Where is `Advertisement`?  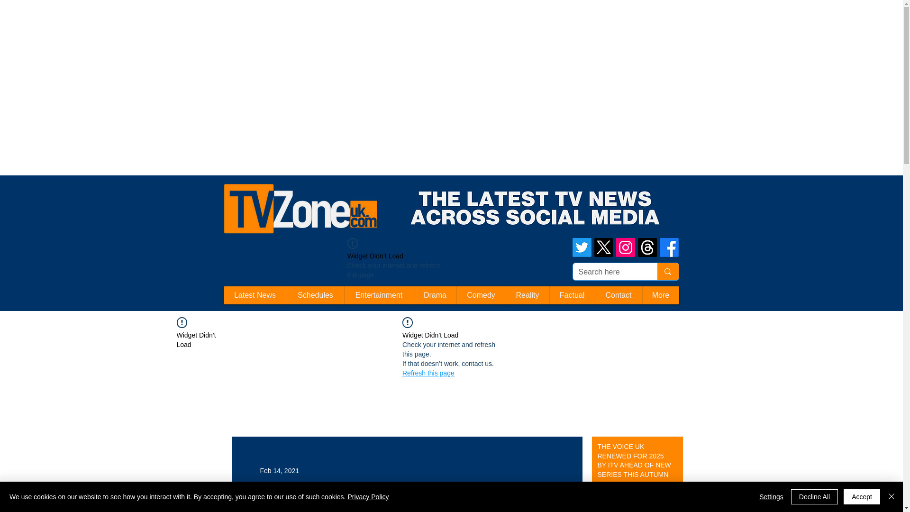 Advertisement is located at coordinates (173, 21).